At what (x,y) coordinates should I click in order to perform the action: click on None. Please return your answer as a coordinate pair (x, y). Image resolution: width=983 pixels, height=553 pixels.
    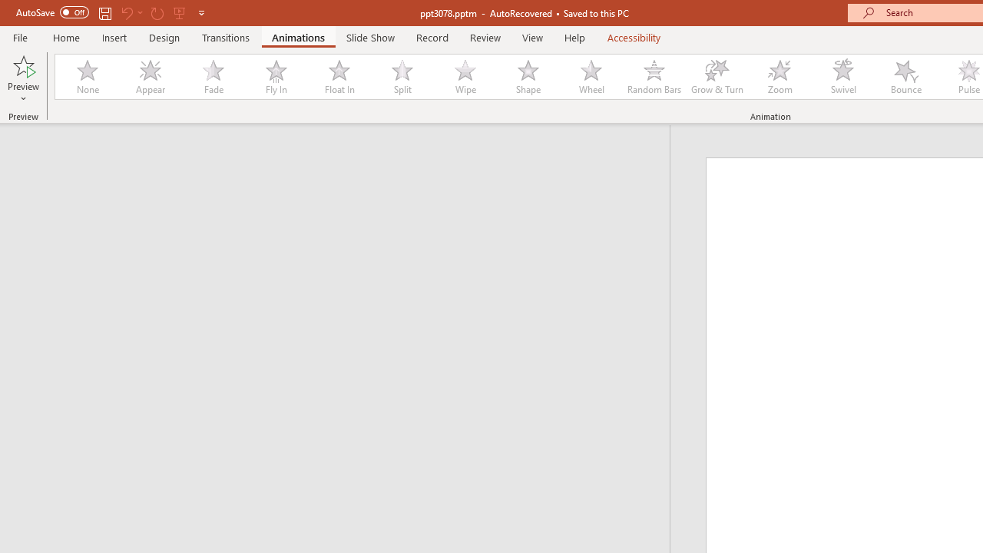
    Looking at the image, I should click on (87, 77).